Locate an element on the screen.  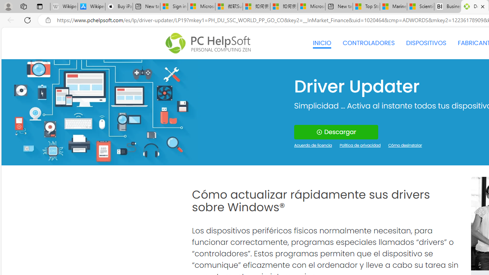
Download Icon is located at coordinates (319, 132).